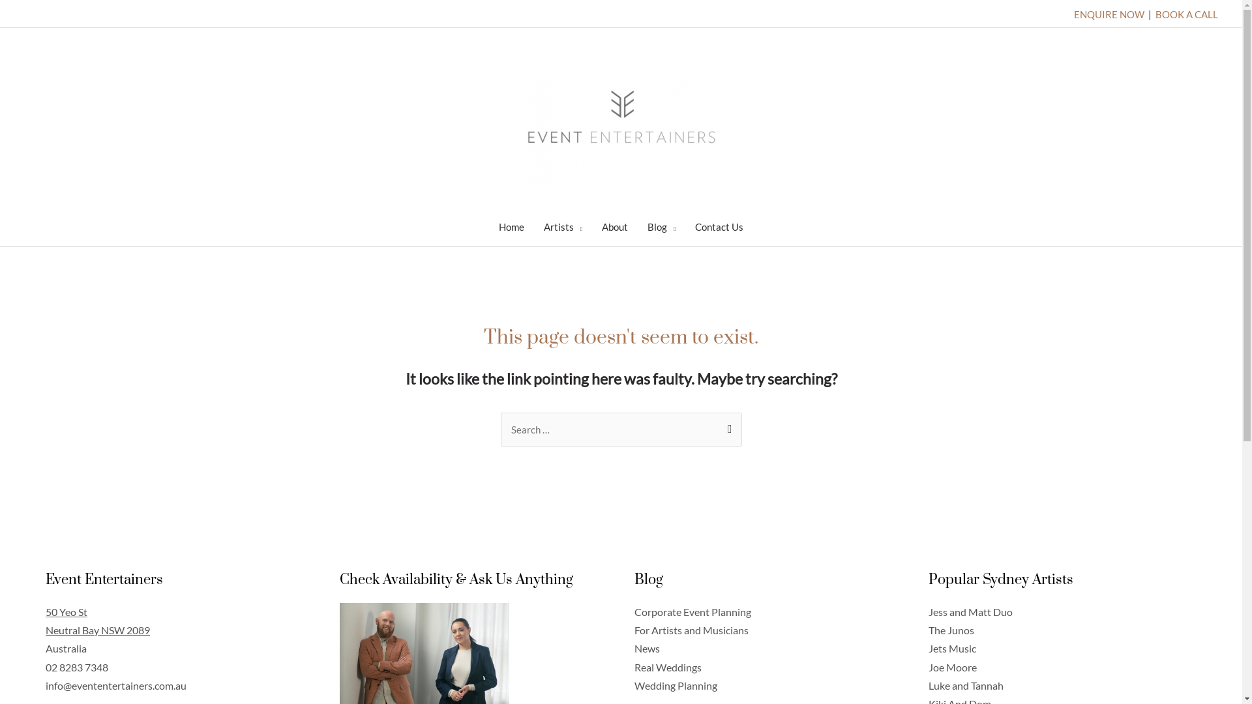  I want to click on Luke and Tannah, so click(966, 686).